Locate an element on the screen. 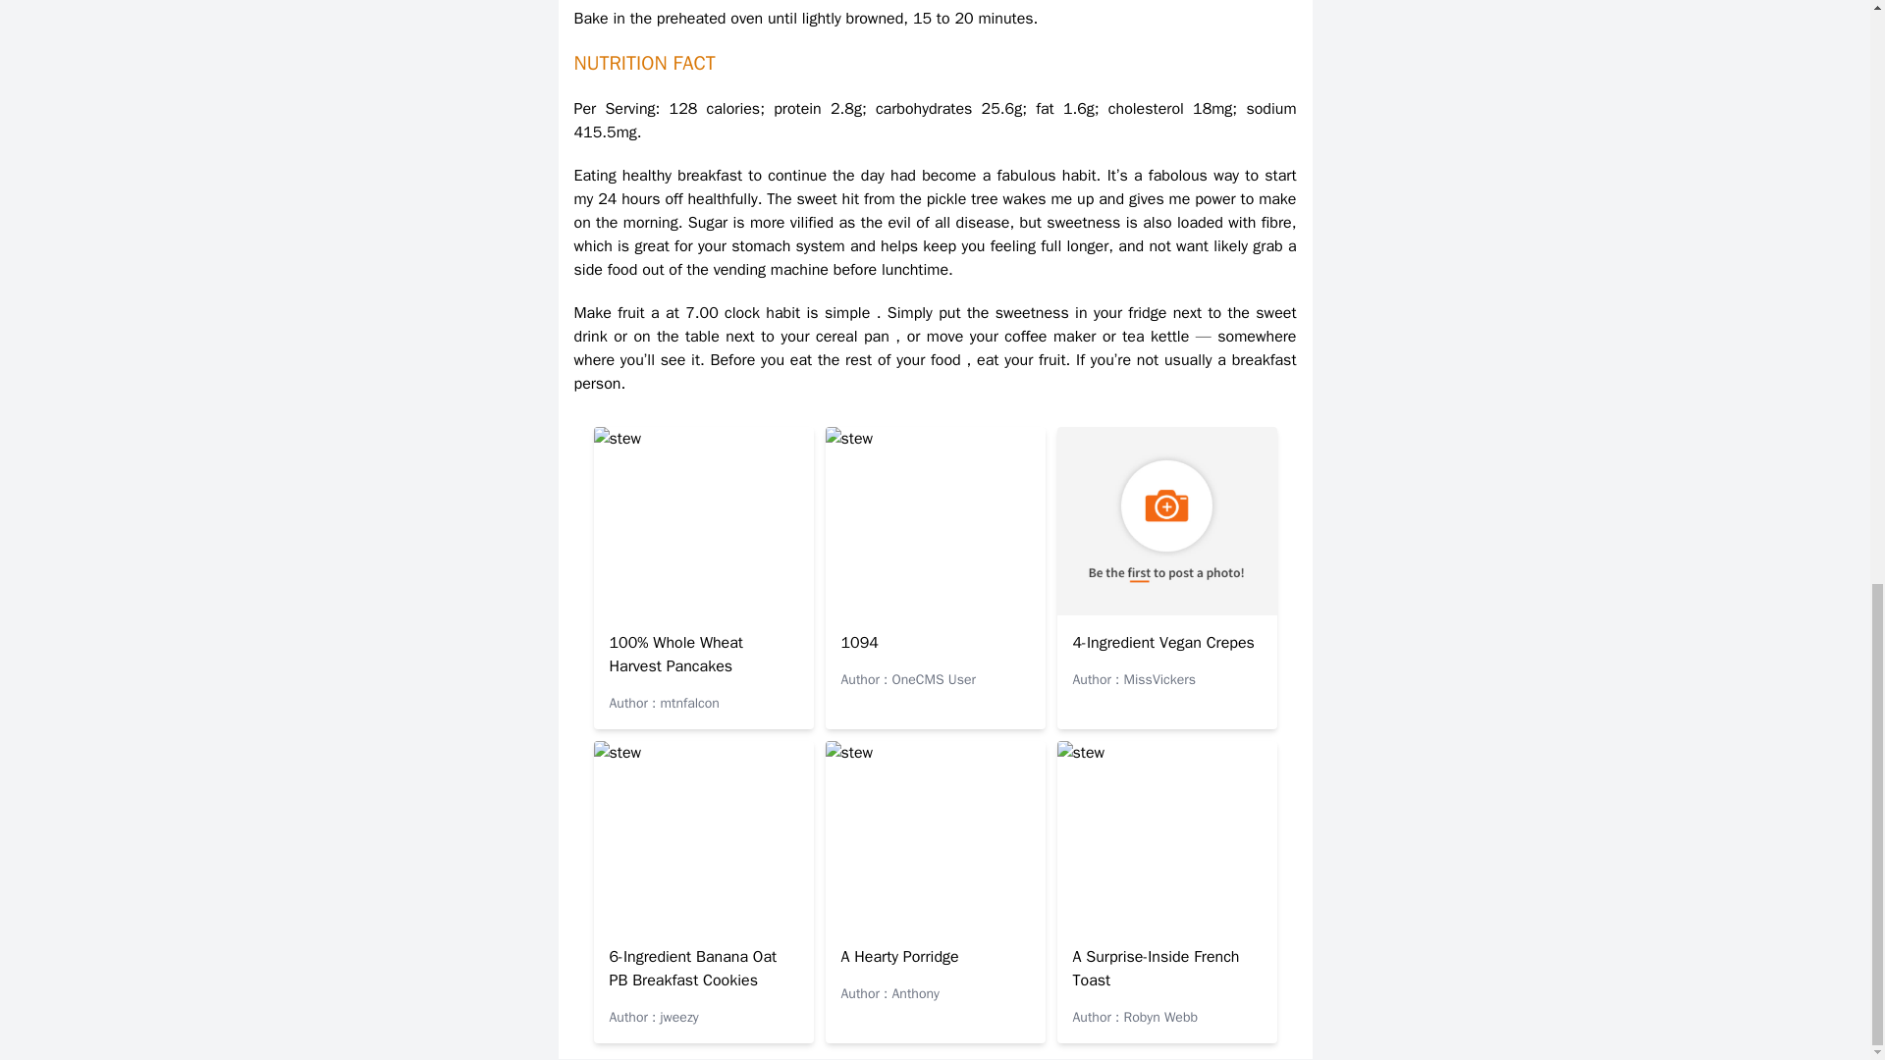  A Surprise-Inside French Toast is located at coordinates (1155, 968).